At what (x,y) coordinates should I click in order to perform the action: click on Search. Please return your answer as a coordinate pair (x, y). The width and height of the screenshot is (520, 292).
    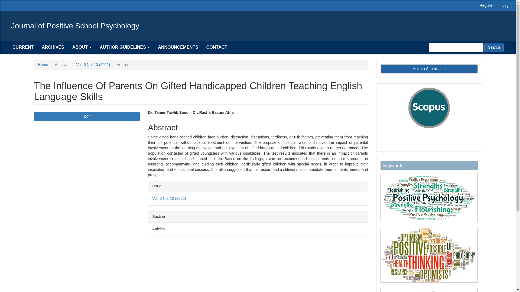
    Looking at the image, I should click on (494, 48).